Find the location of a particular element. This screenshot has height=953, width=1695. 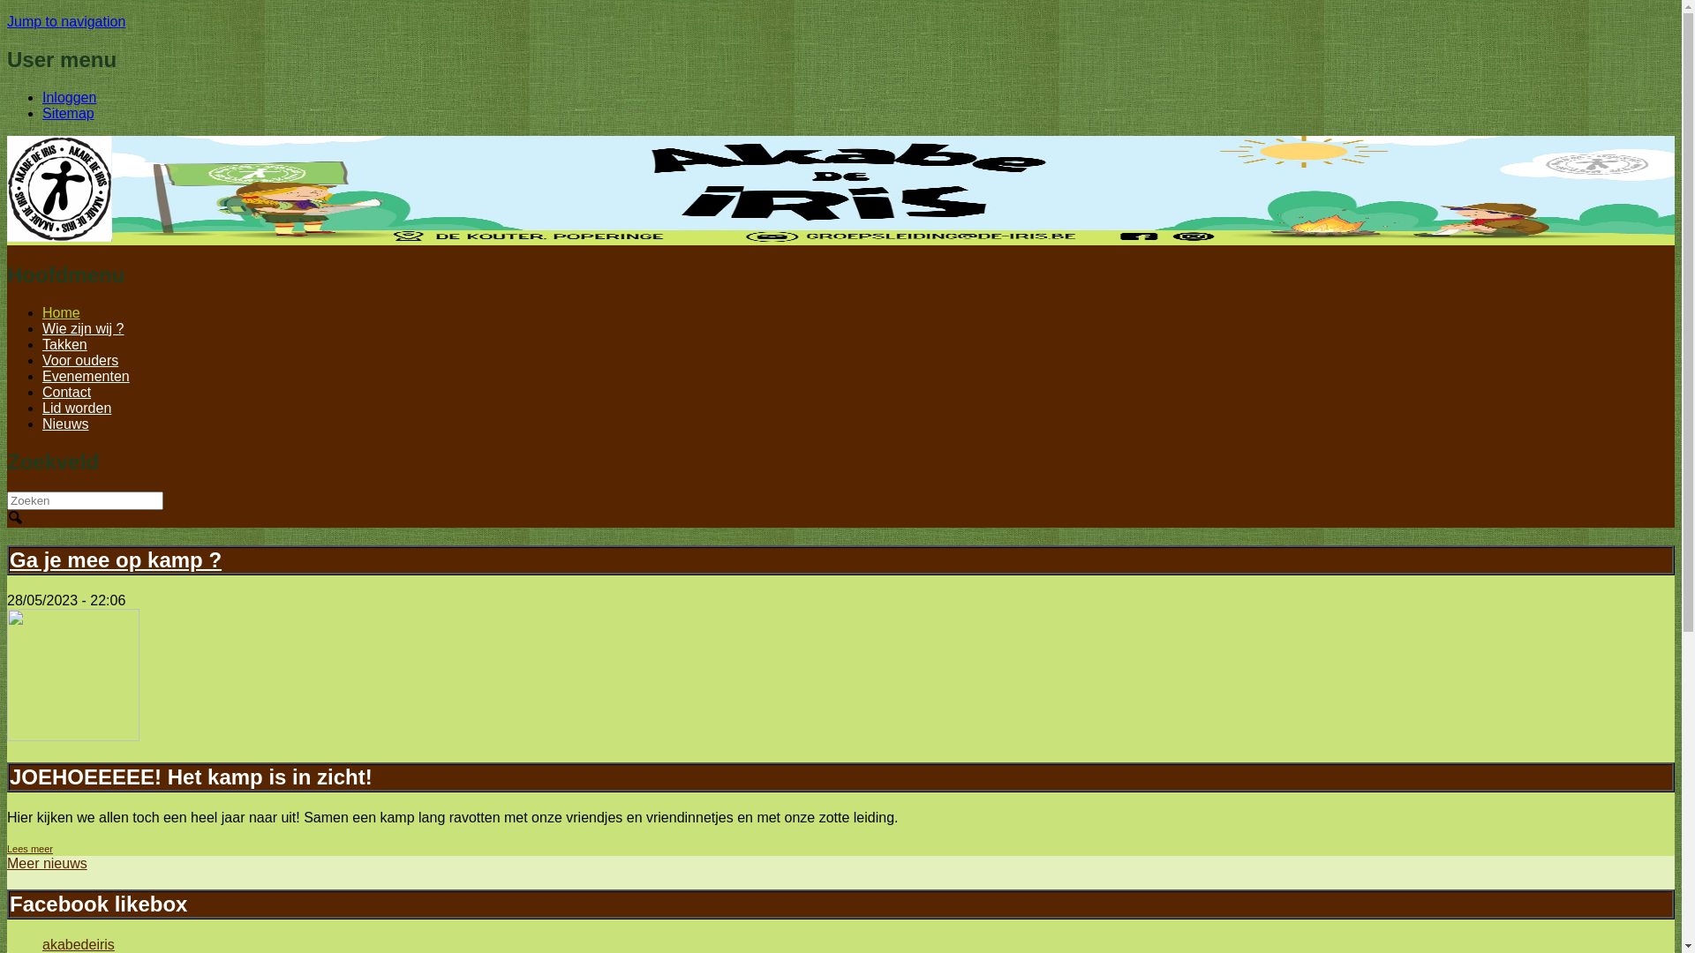

Inloggen is located at coordinates (69, 97).